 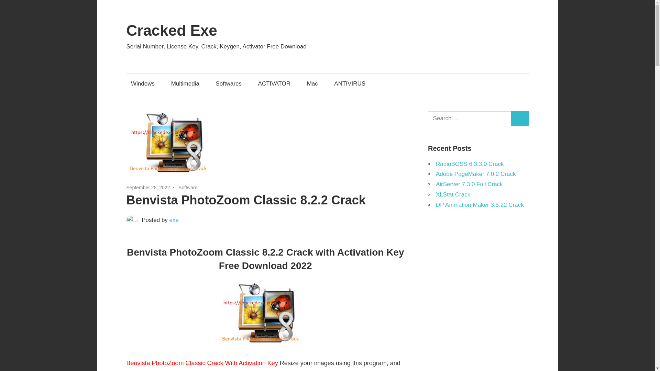 I want to click on Adobe PageMaker 7.0.2 Crack, so click(x=475, y=174).